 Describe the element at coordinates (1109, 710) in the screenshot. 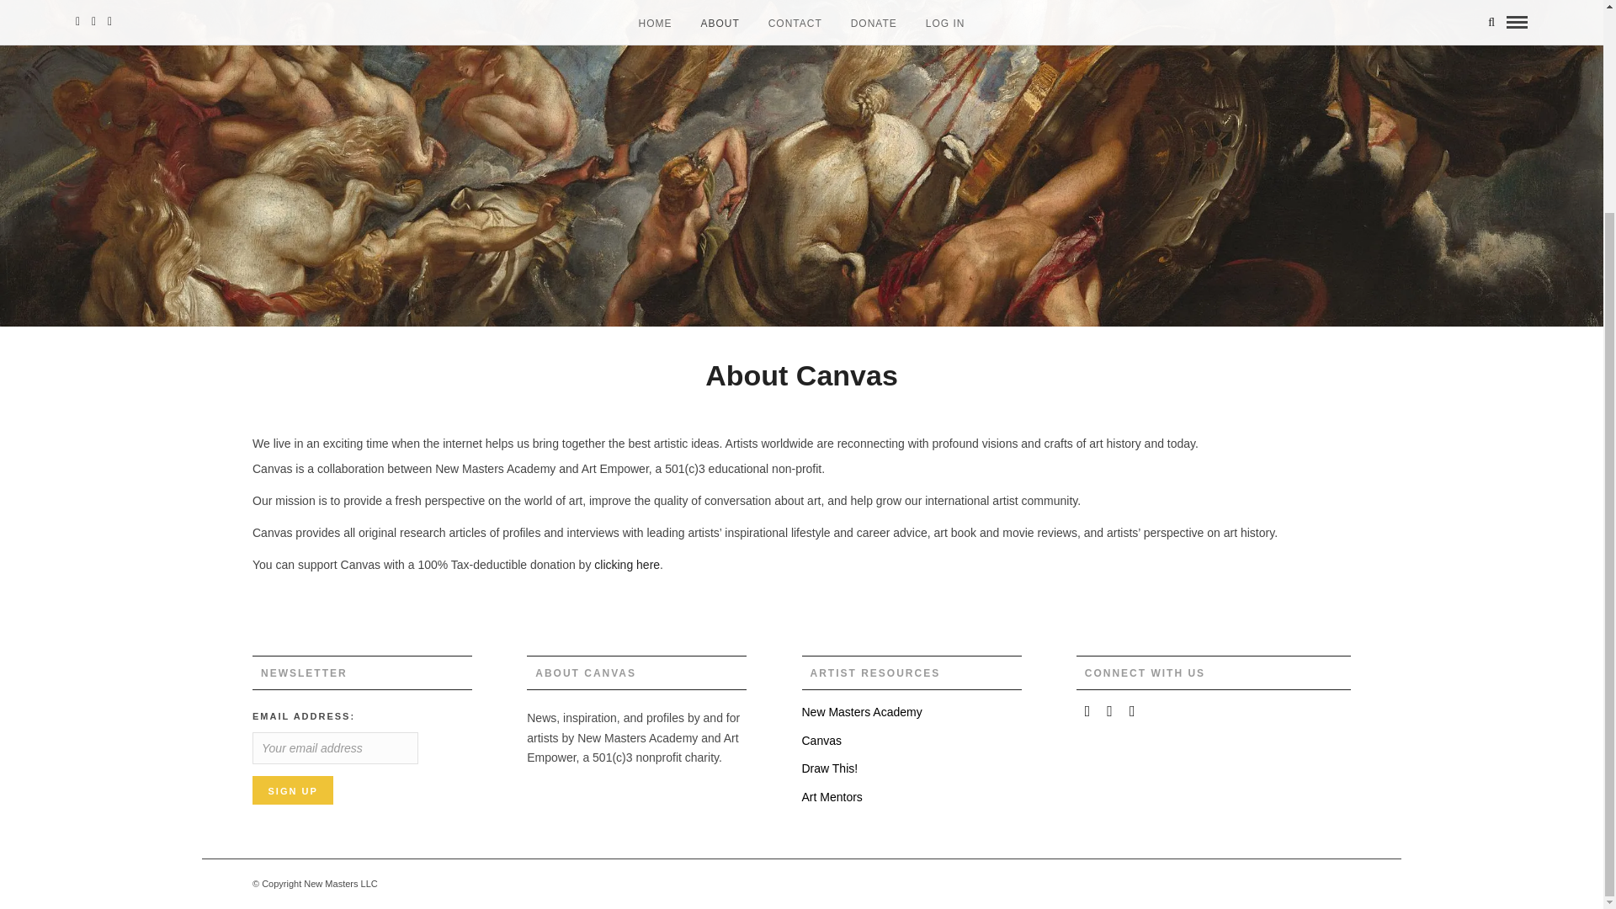

I see `Twitter` at that location.